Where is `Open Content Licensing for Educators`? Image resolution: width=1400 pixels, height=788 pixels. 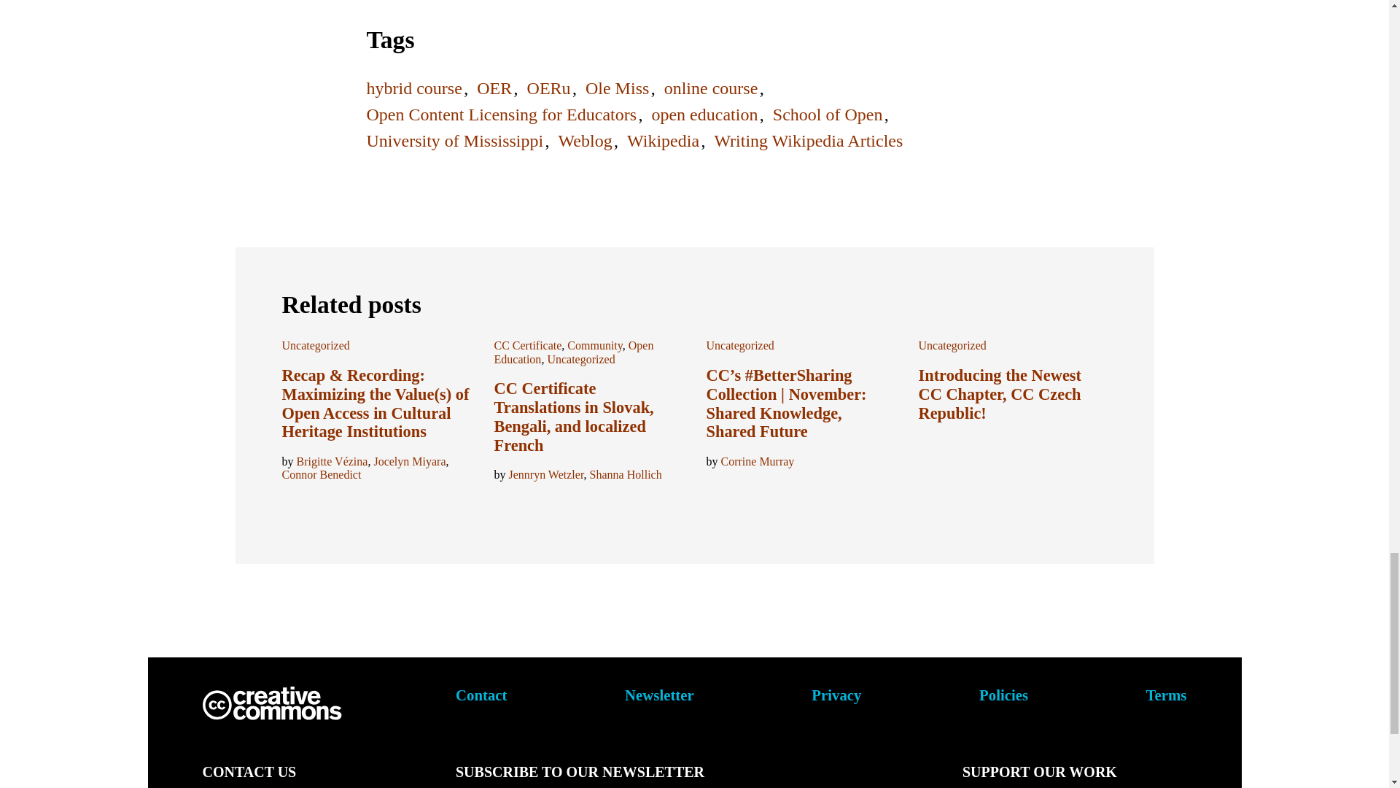 Open Content Licensing for Educators is located at coordinates (501, 114).